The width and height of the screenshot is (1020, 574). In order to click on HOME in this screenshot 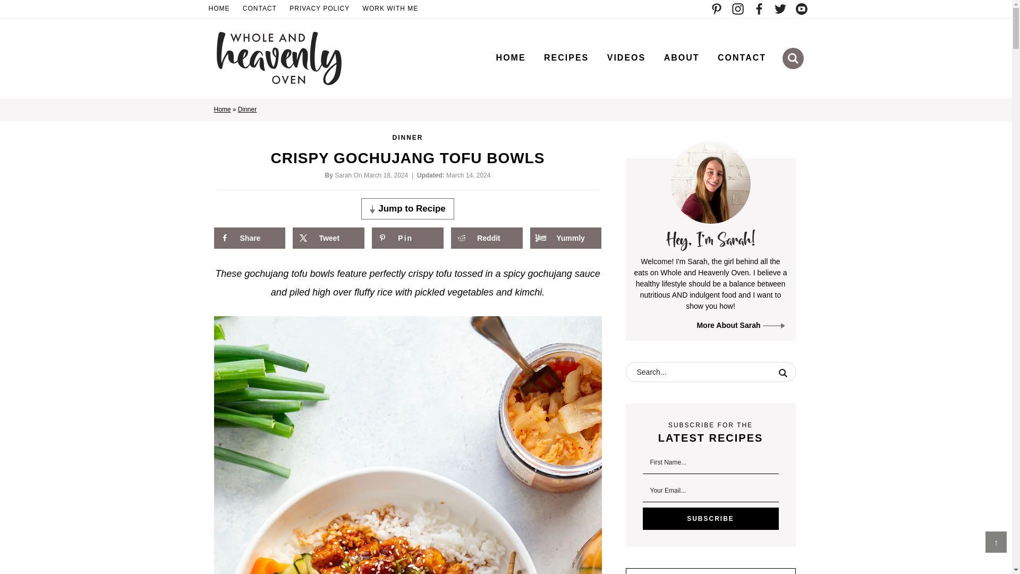, I will do `click(511, 57)`.